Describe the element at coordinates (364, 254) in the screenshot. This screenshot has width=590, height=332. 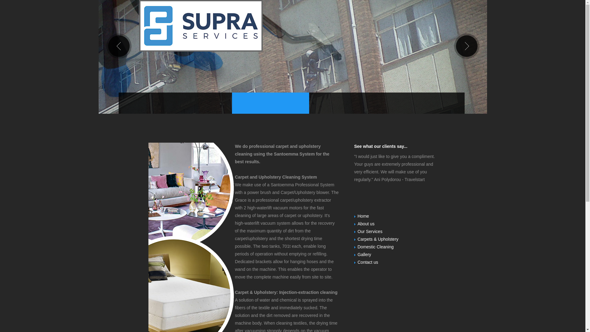
I see `Gallery` at that location.